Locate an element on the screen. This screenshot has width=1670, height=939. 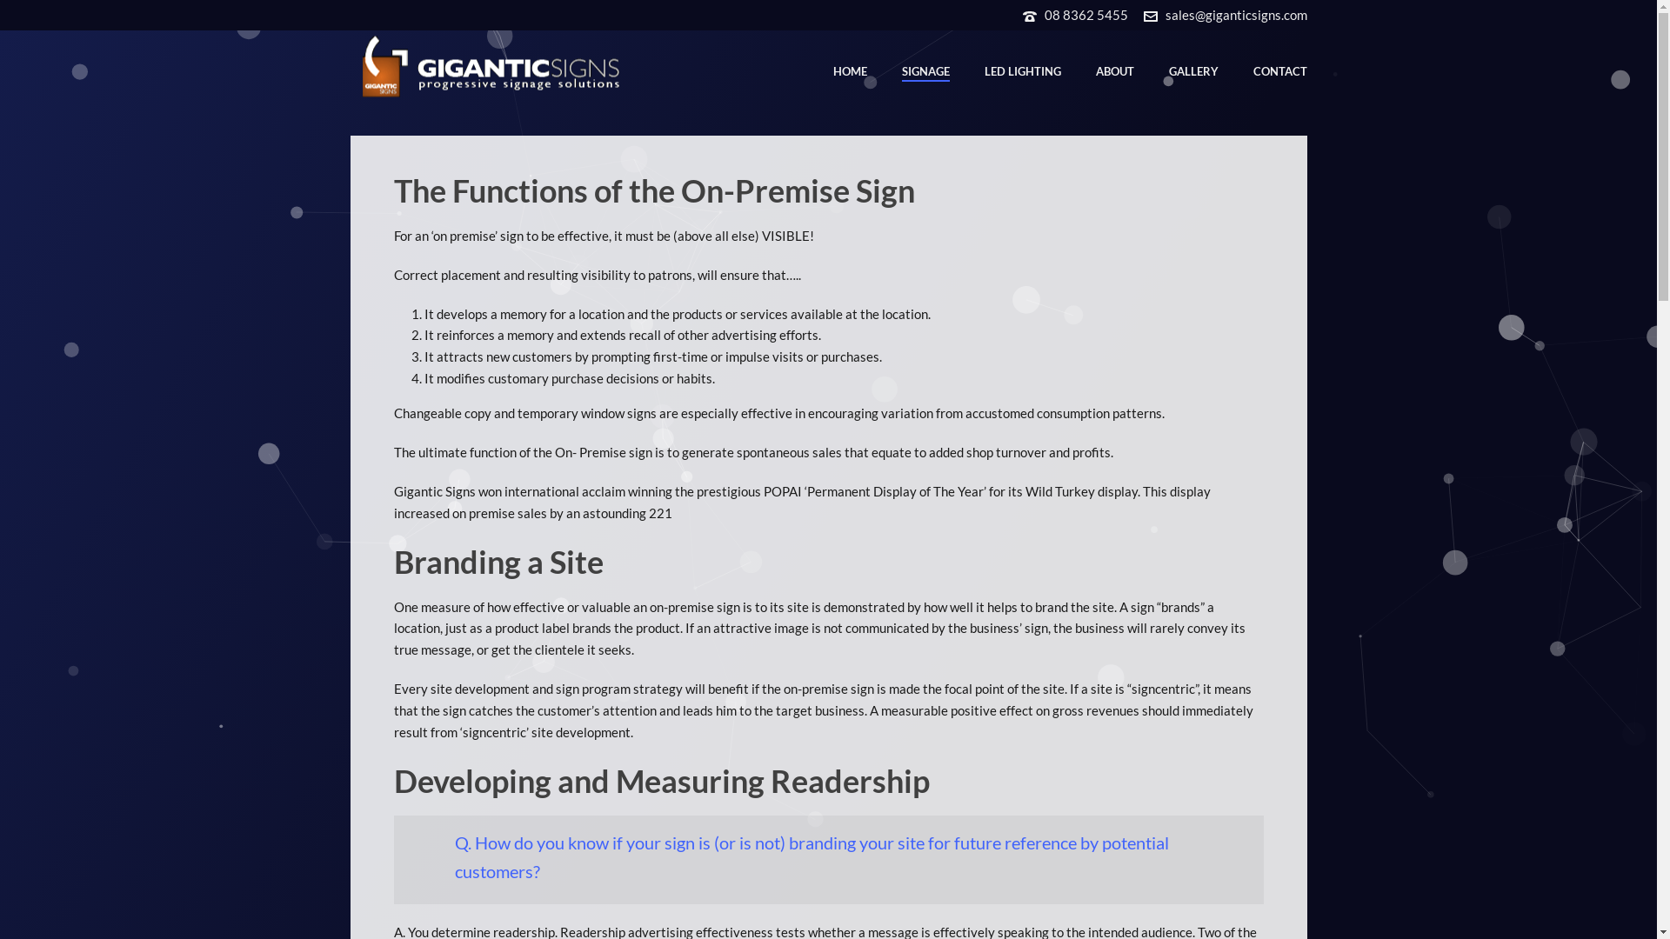
SIGNAGE is located at coordinates (925, 71).